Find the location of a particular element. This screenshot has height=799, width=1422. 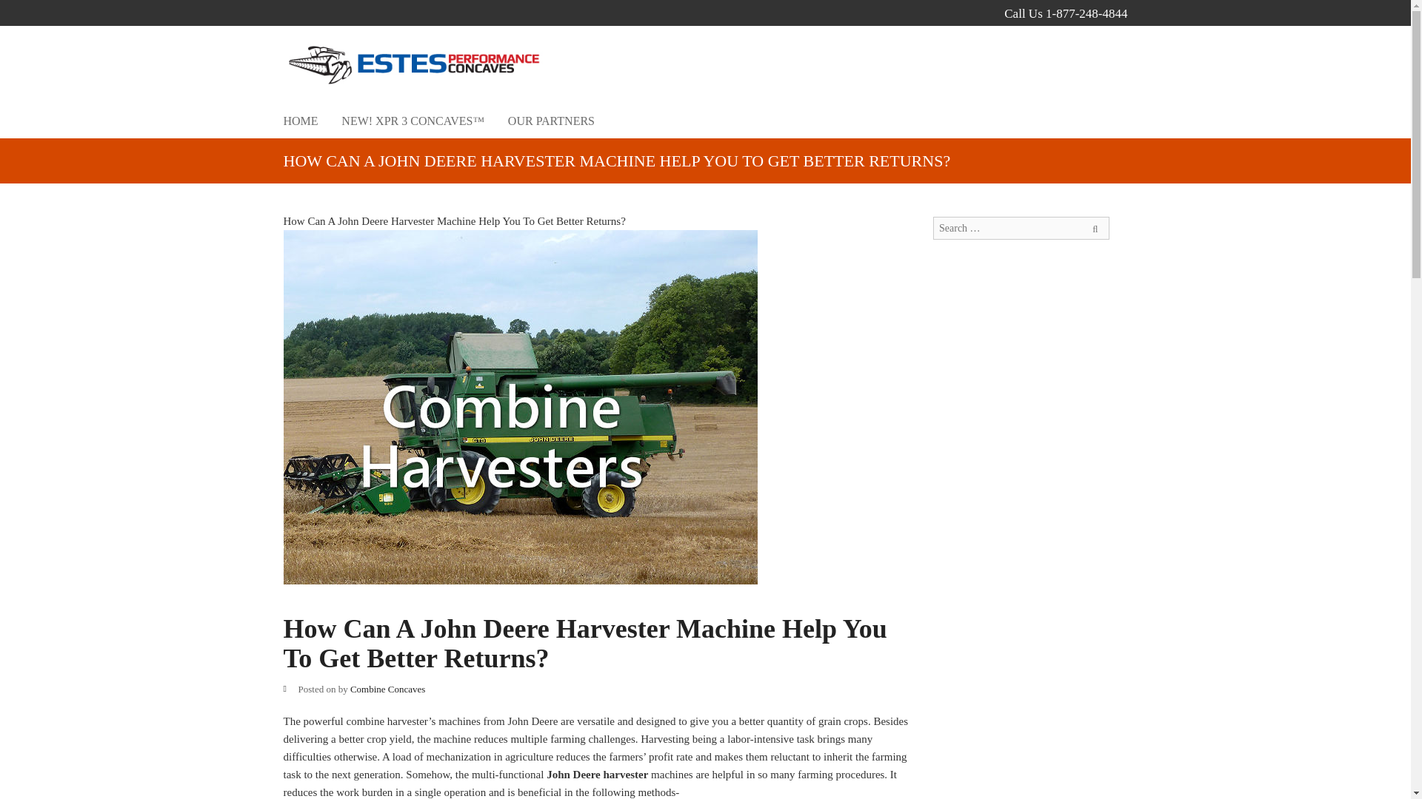

John Deere harvester is located at coordinates (597, 774).